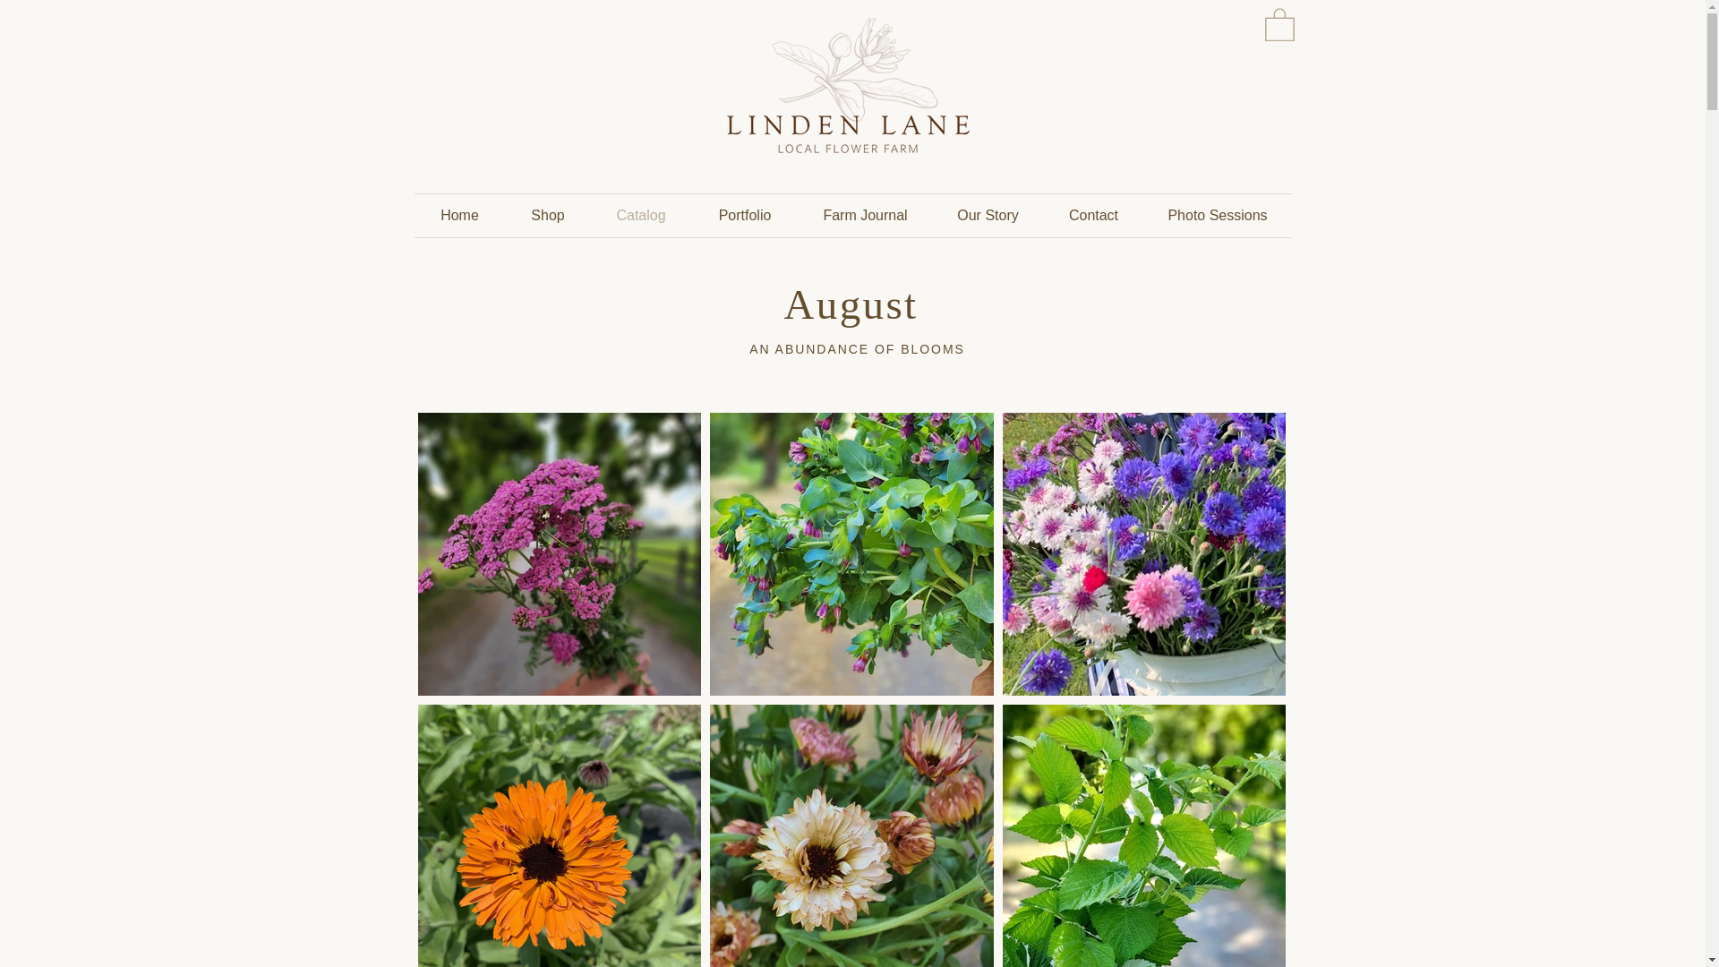 This screenshot has height=967, width=1719. Describe the element at coordinates (547, 215) in the screenshot. I see `Shop` at that location.